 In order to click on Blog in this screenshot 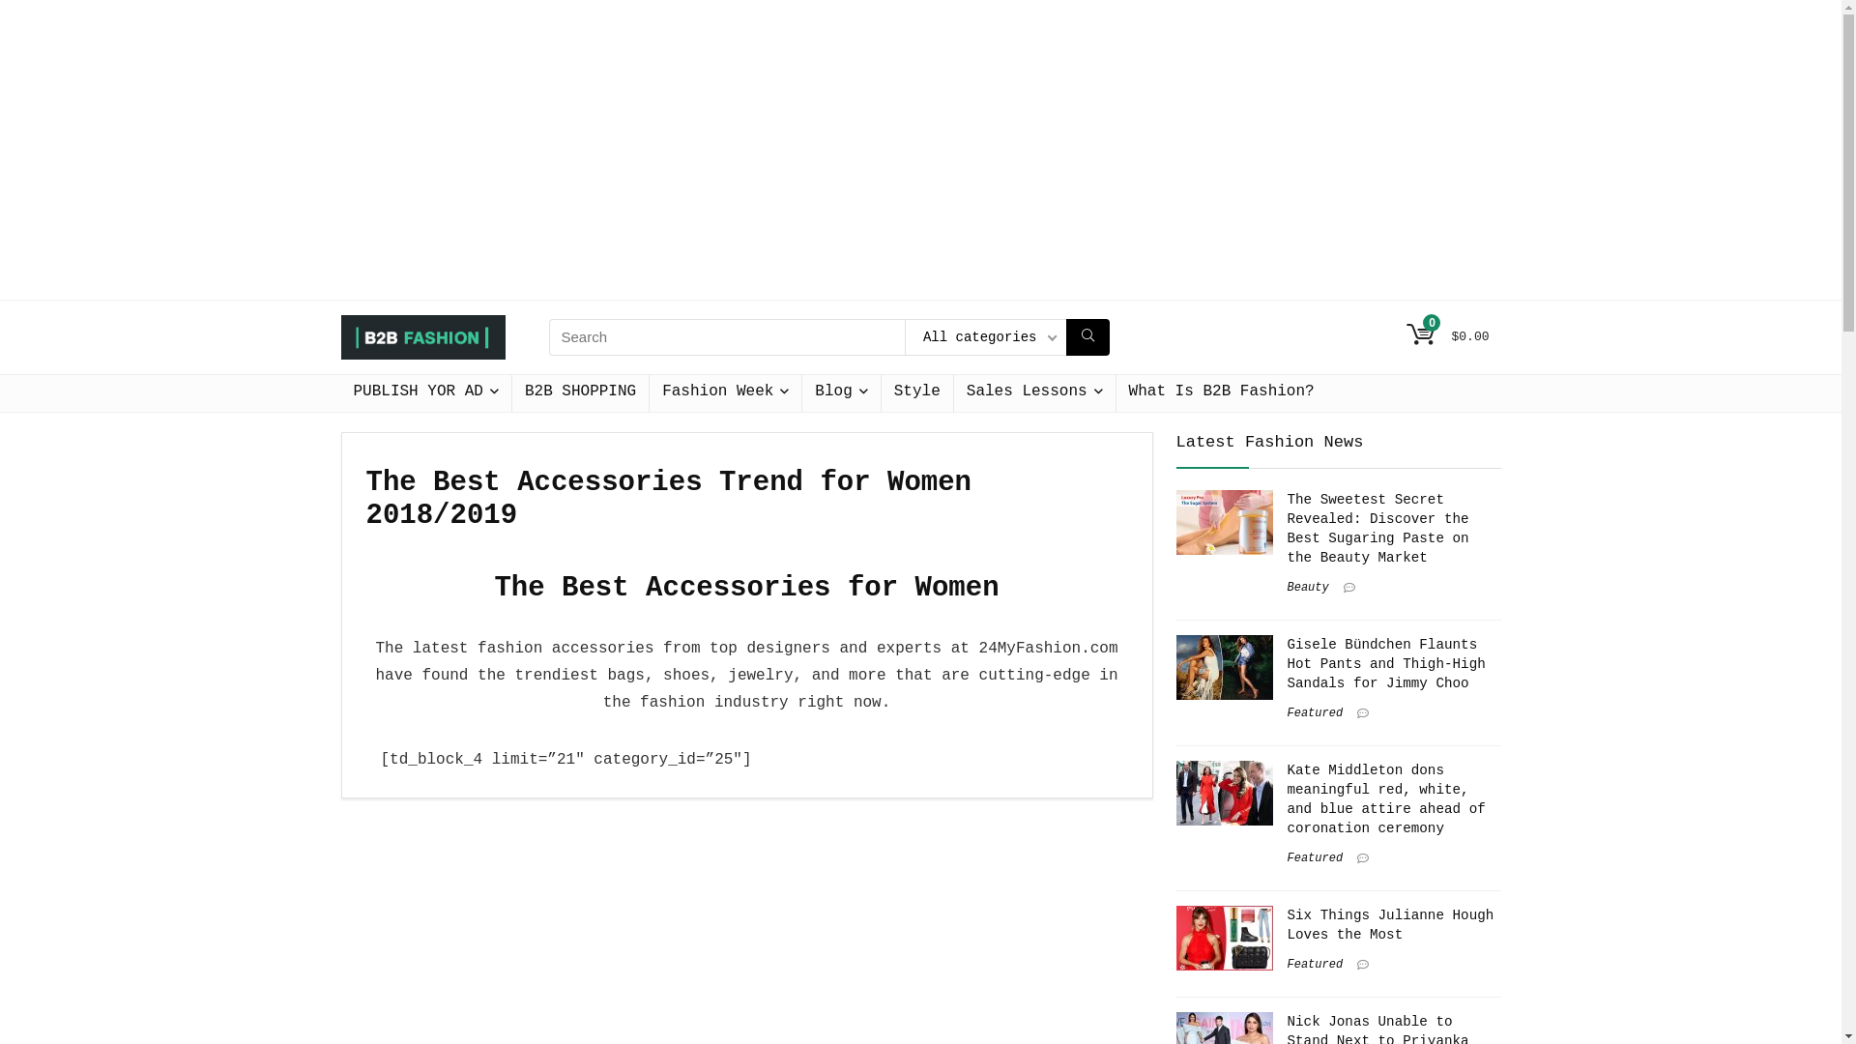, I will do `click(841, 393)`.